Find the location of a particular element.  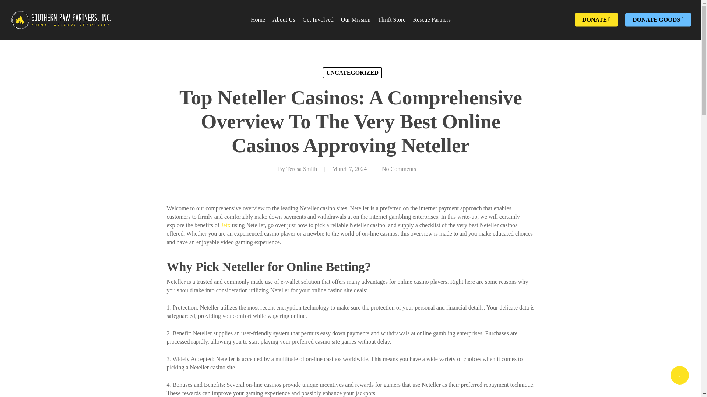

No Comments is located at coordinates (399, 169).